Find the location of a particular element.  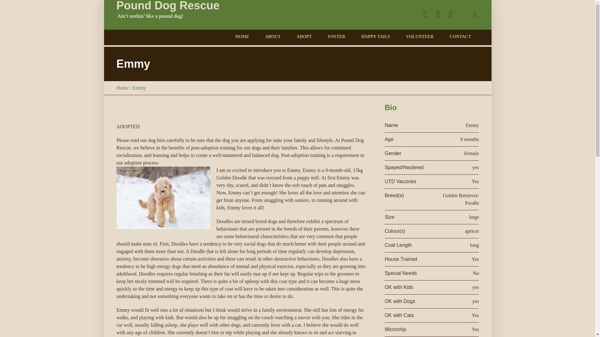

CONTACT is located at coordinates (460, 37).